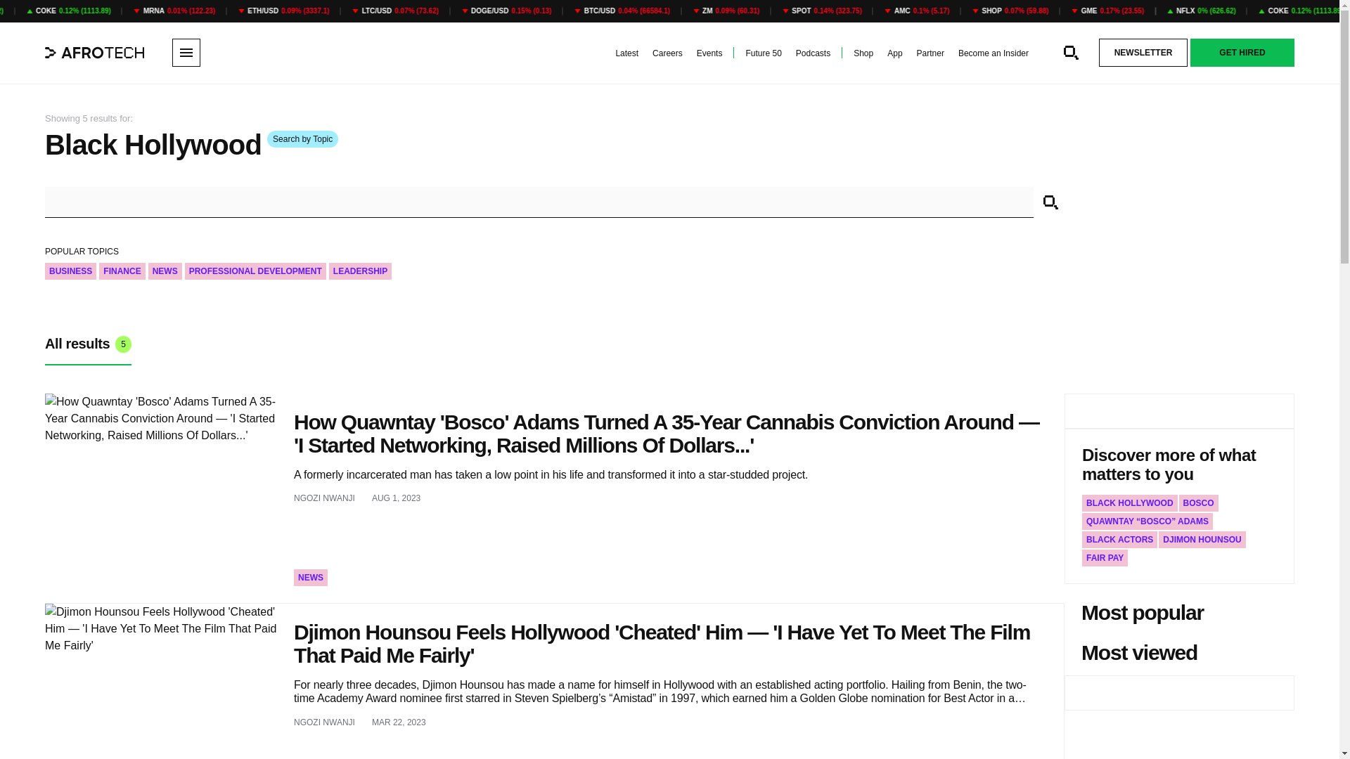  I want to click on GET HIRED, so click(1242, 53).